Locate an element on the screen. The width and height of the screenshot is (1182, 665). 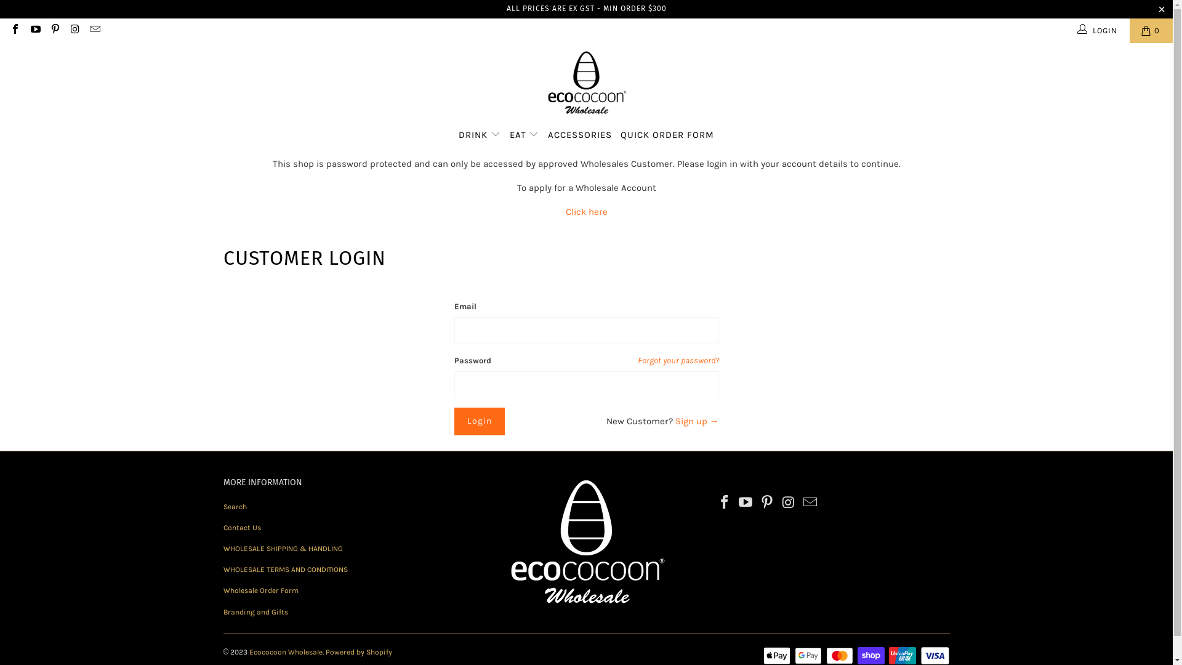
Forgot your password? is located at coordinates (678, 361).